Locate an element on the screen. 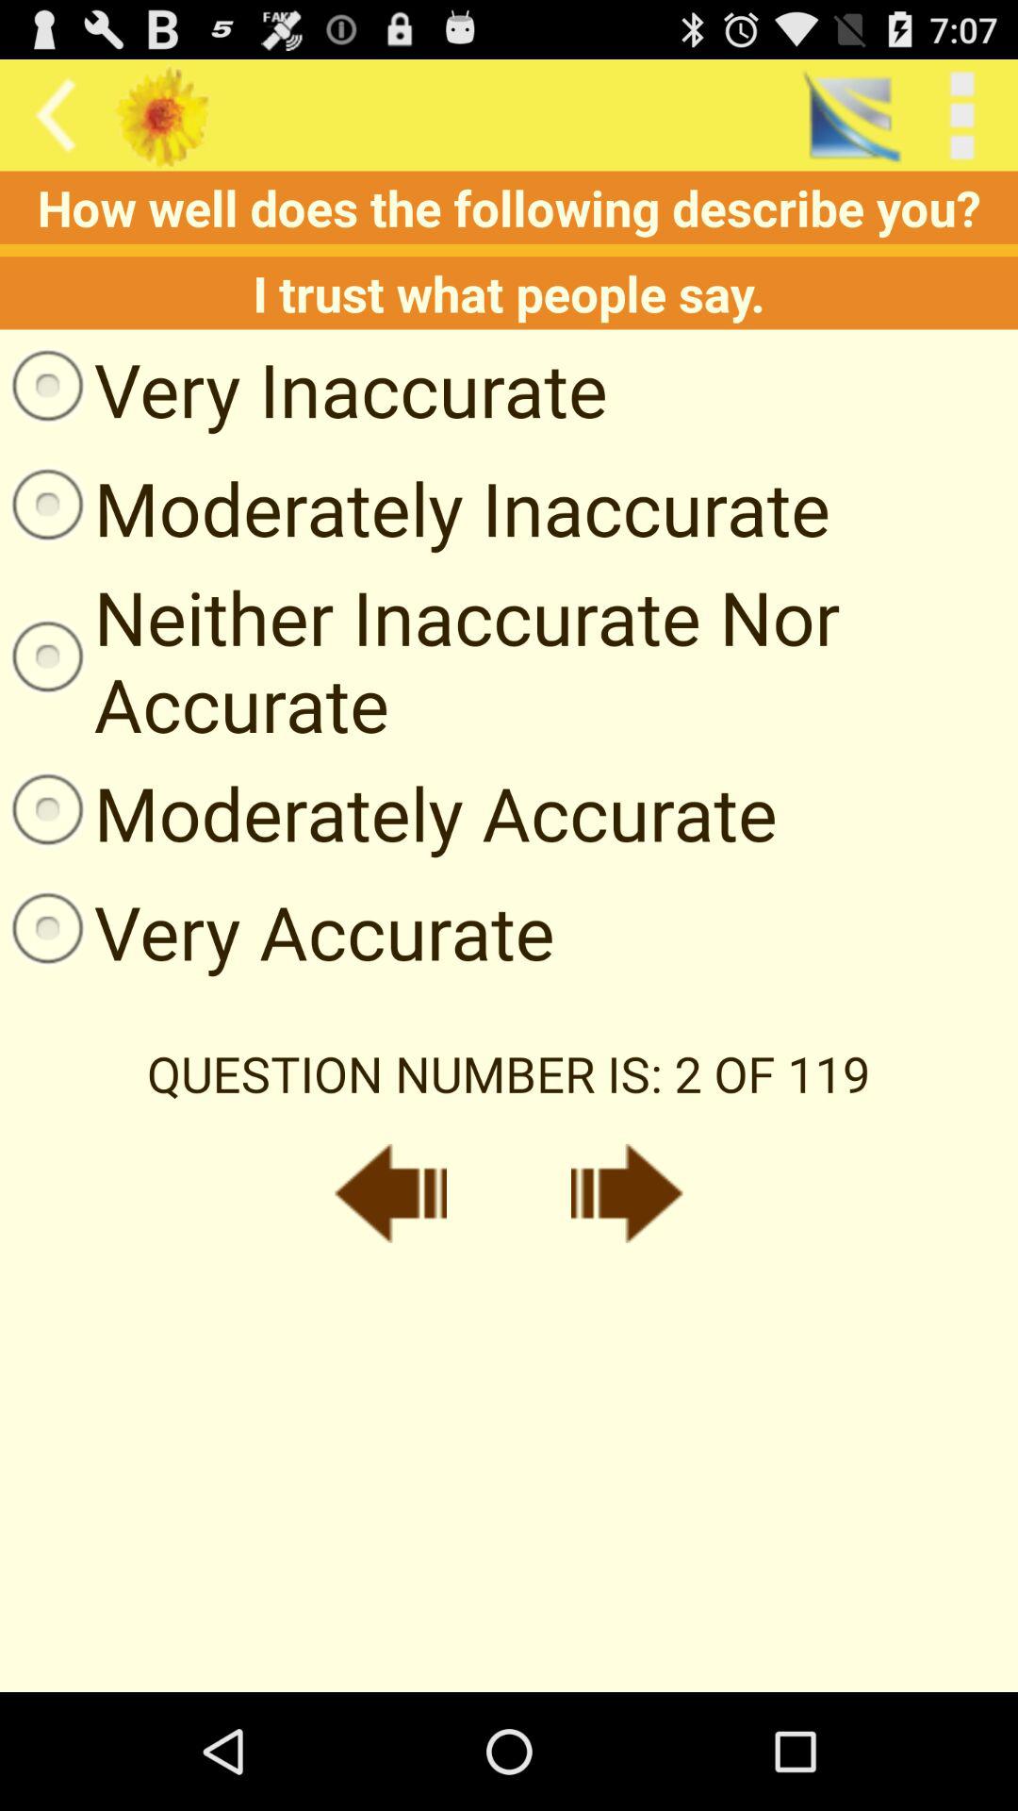  turn on item next to the < back item is located at coordinates (850, 115).